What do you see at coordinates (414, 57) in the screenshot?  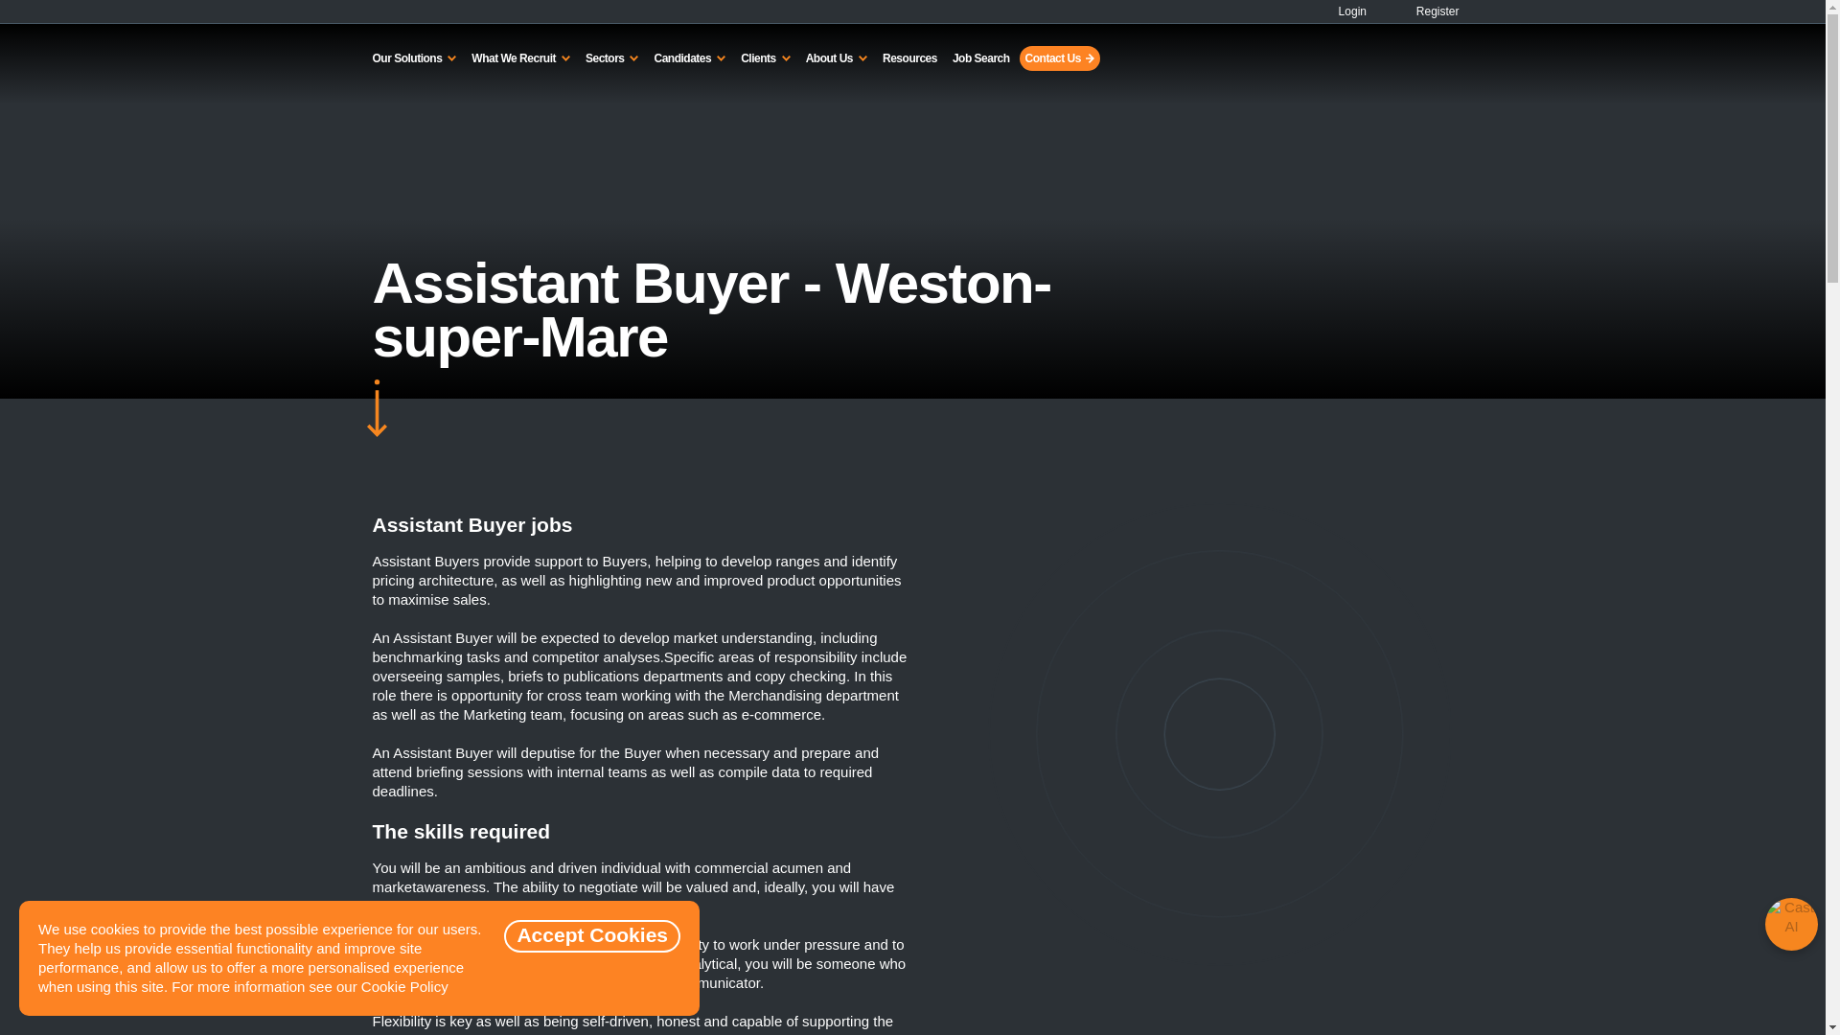 I see `Our Solutions` at bounding box center [414, 57].